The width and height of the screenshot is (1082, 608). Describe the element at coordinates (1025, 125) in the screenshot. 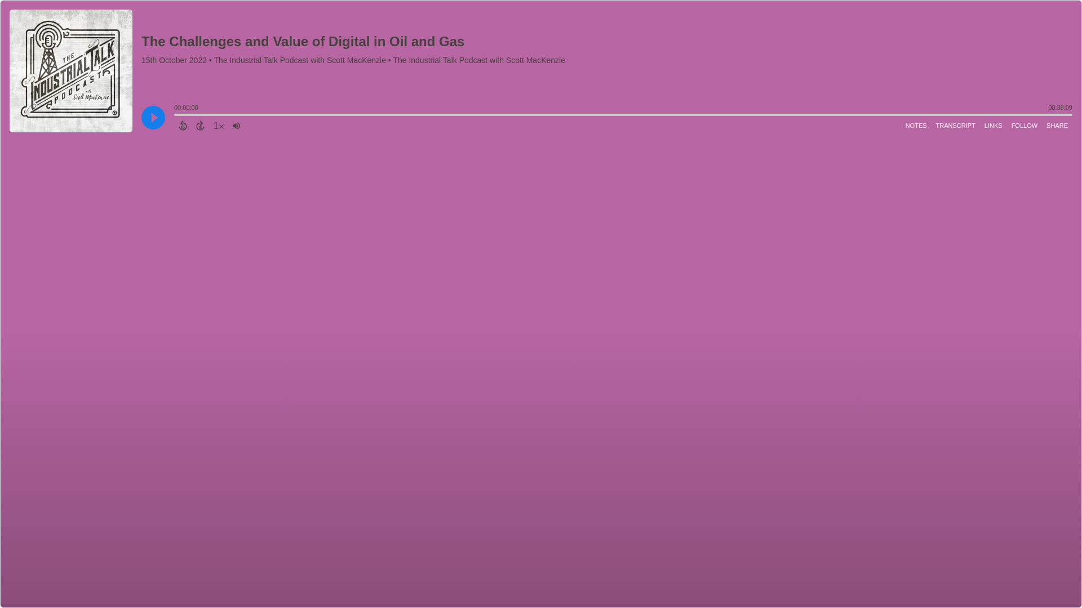

I see `FOLLOW` at that location.